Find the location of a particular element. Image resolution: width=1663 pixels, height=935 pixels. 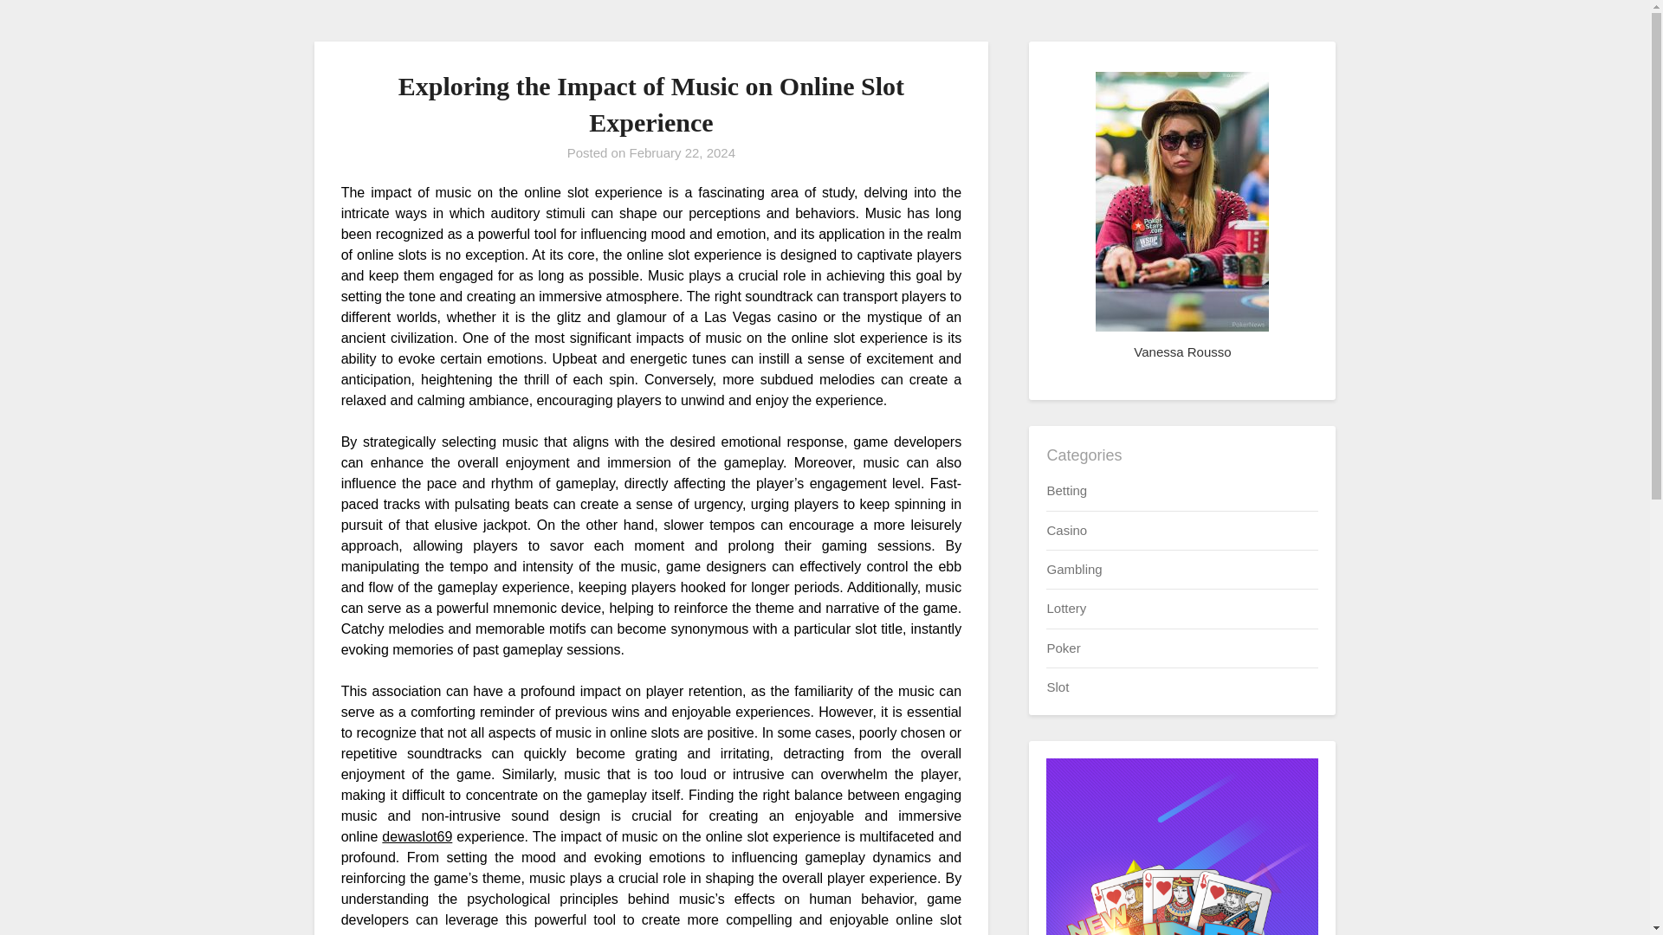

Casino is located at coordinates (1066, 530).